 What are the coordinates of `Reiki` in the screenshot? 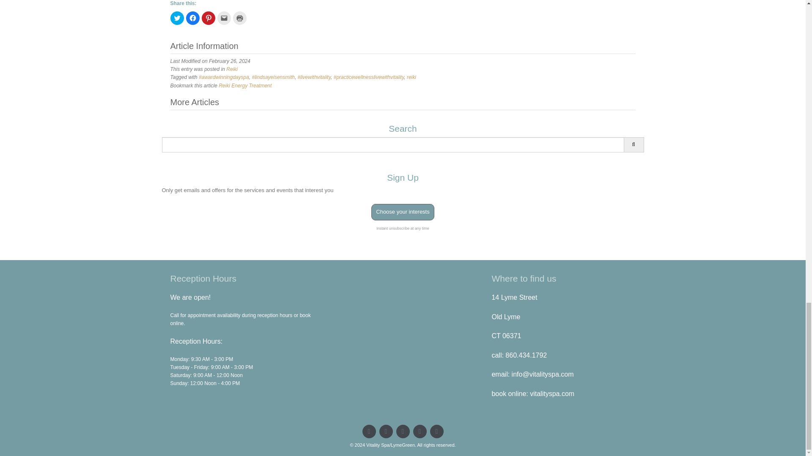 It's located at (232, 69).